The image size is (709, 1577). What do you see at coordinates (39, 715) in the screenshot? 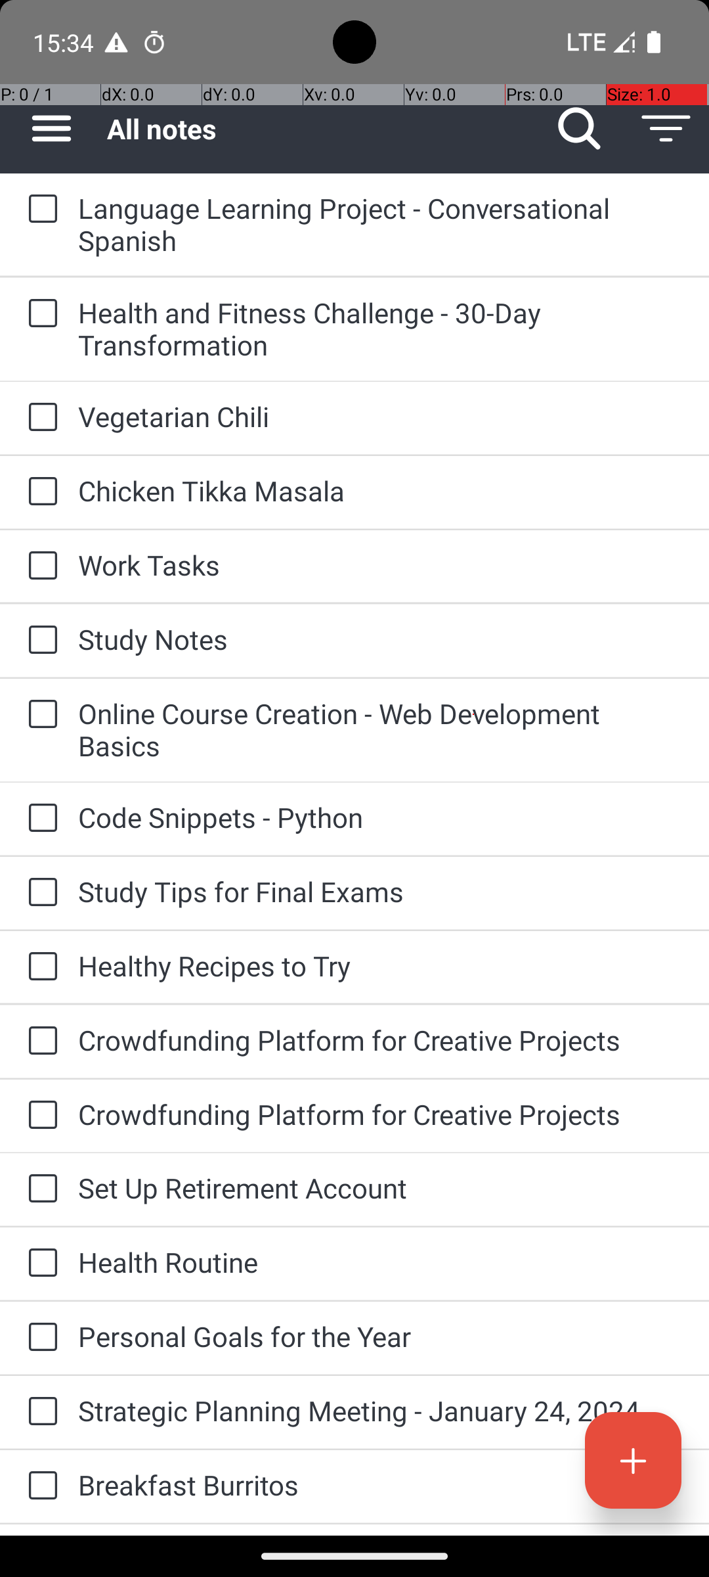
I see `to-do: Online Course Creation - Web Development Basics` at bounding box center [39, 715].